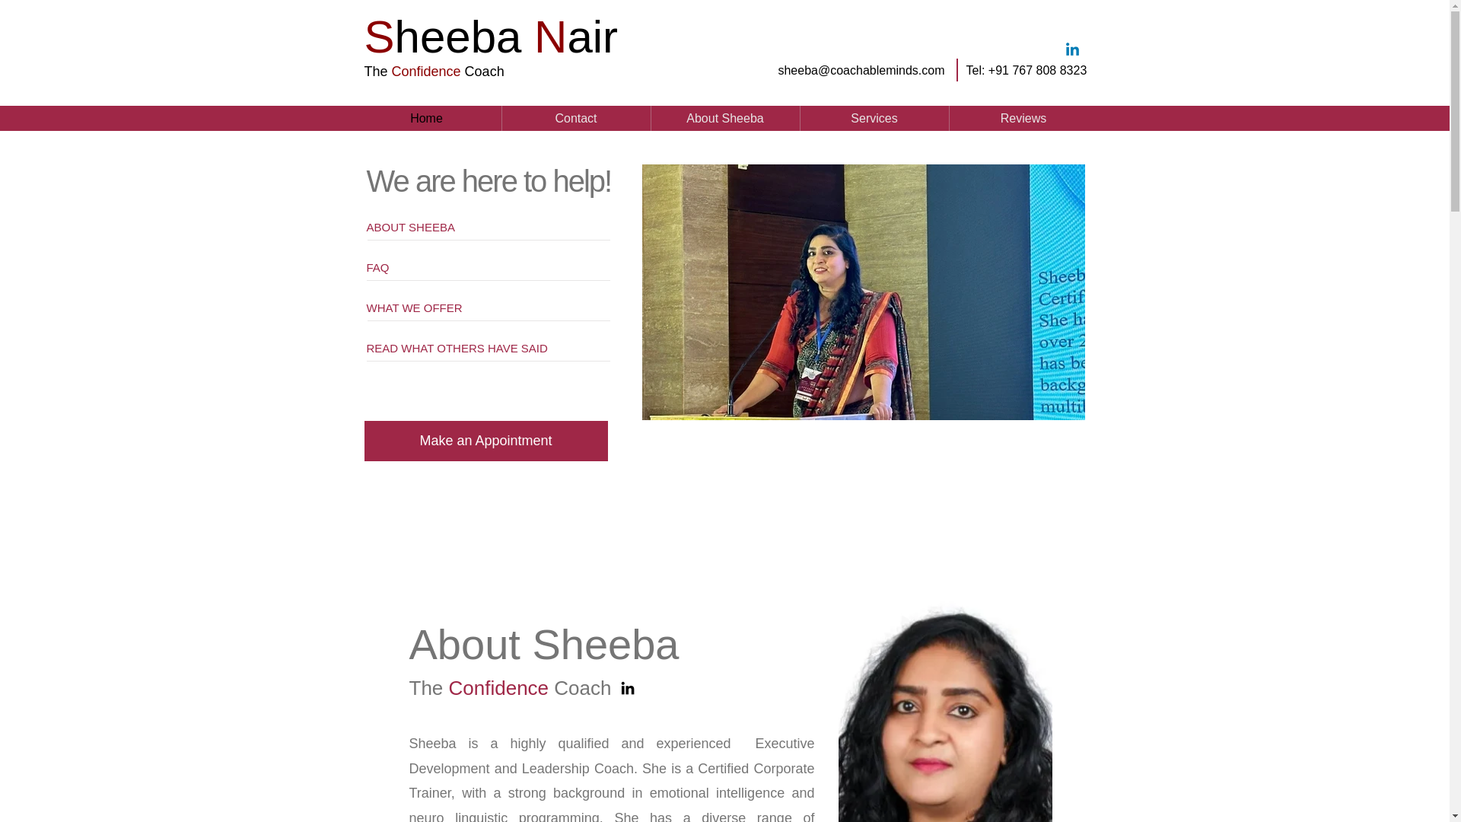 This screenshot has width=1461, height=822. I want to click on Reviews, so click(1024, 118).